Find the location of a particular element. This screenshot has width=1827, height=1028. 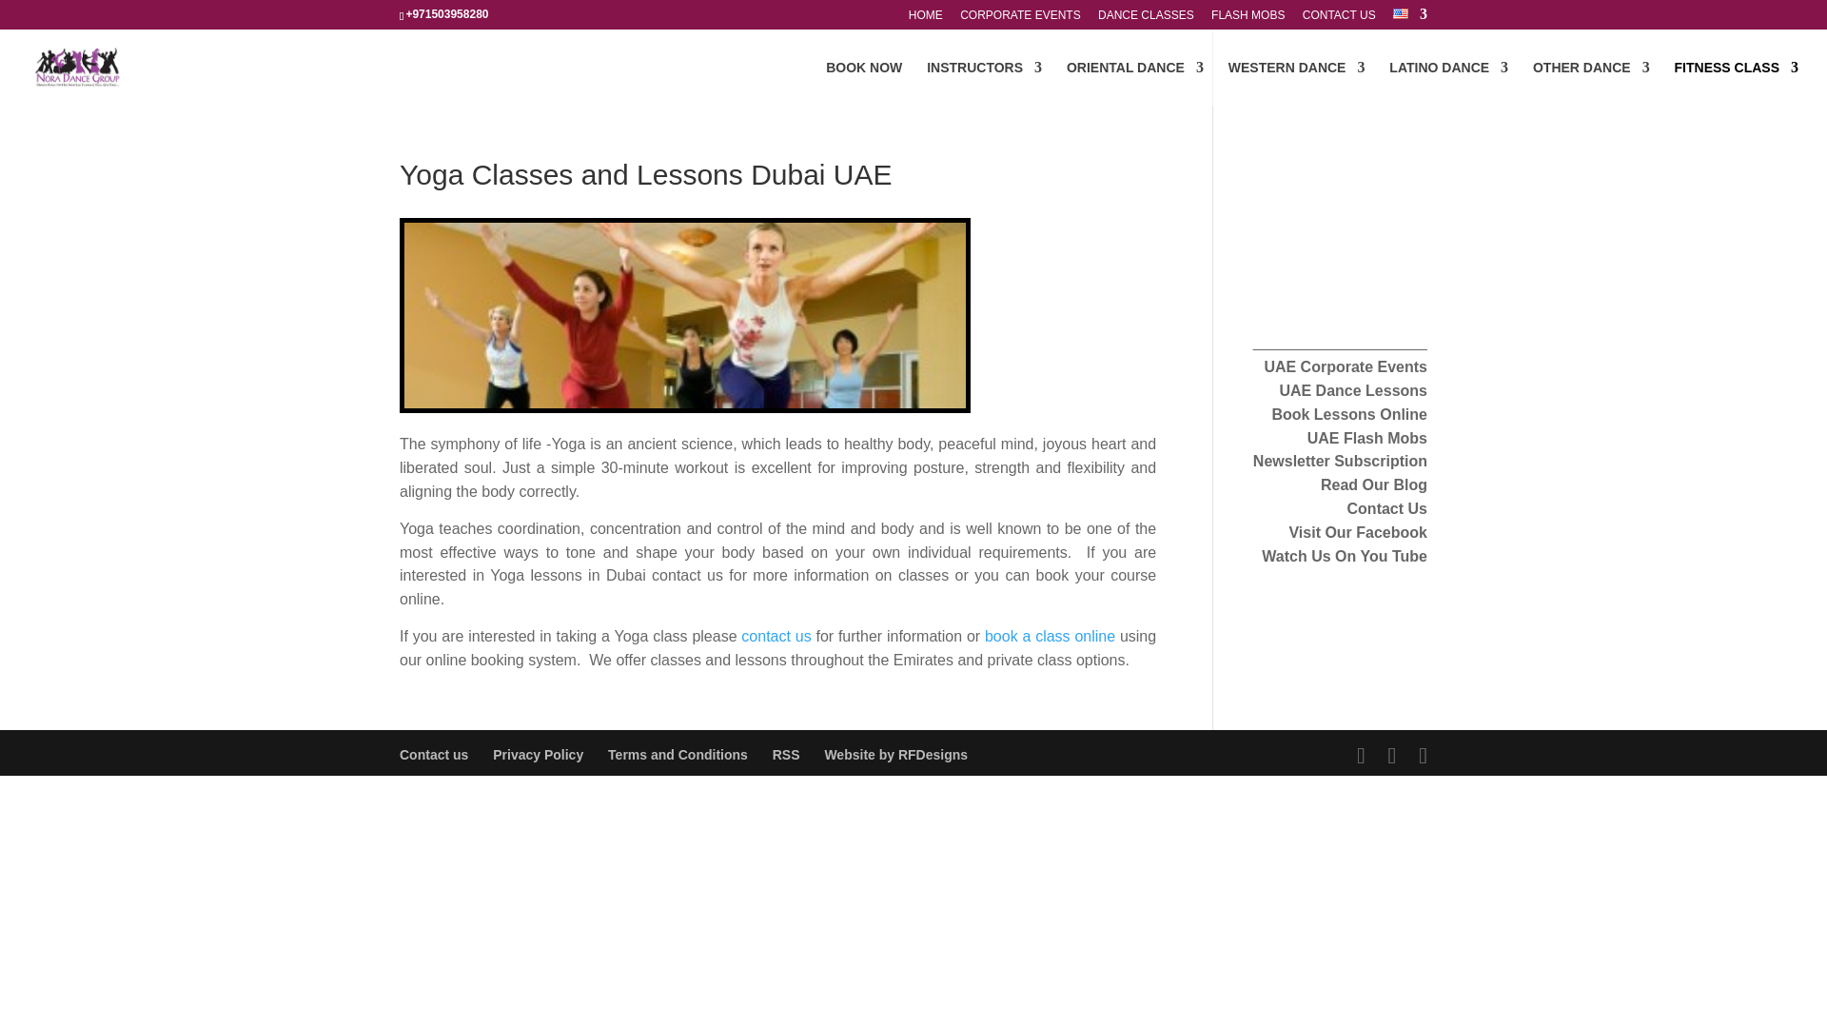

Nora Dance Dancing Blog Dubai United Arab Emirates is located at coordinates (1374, 485).